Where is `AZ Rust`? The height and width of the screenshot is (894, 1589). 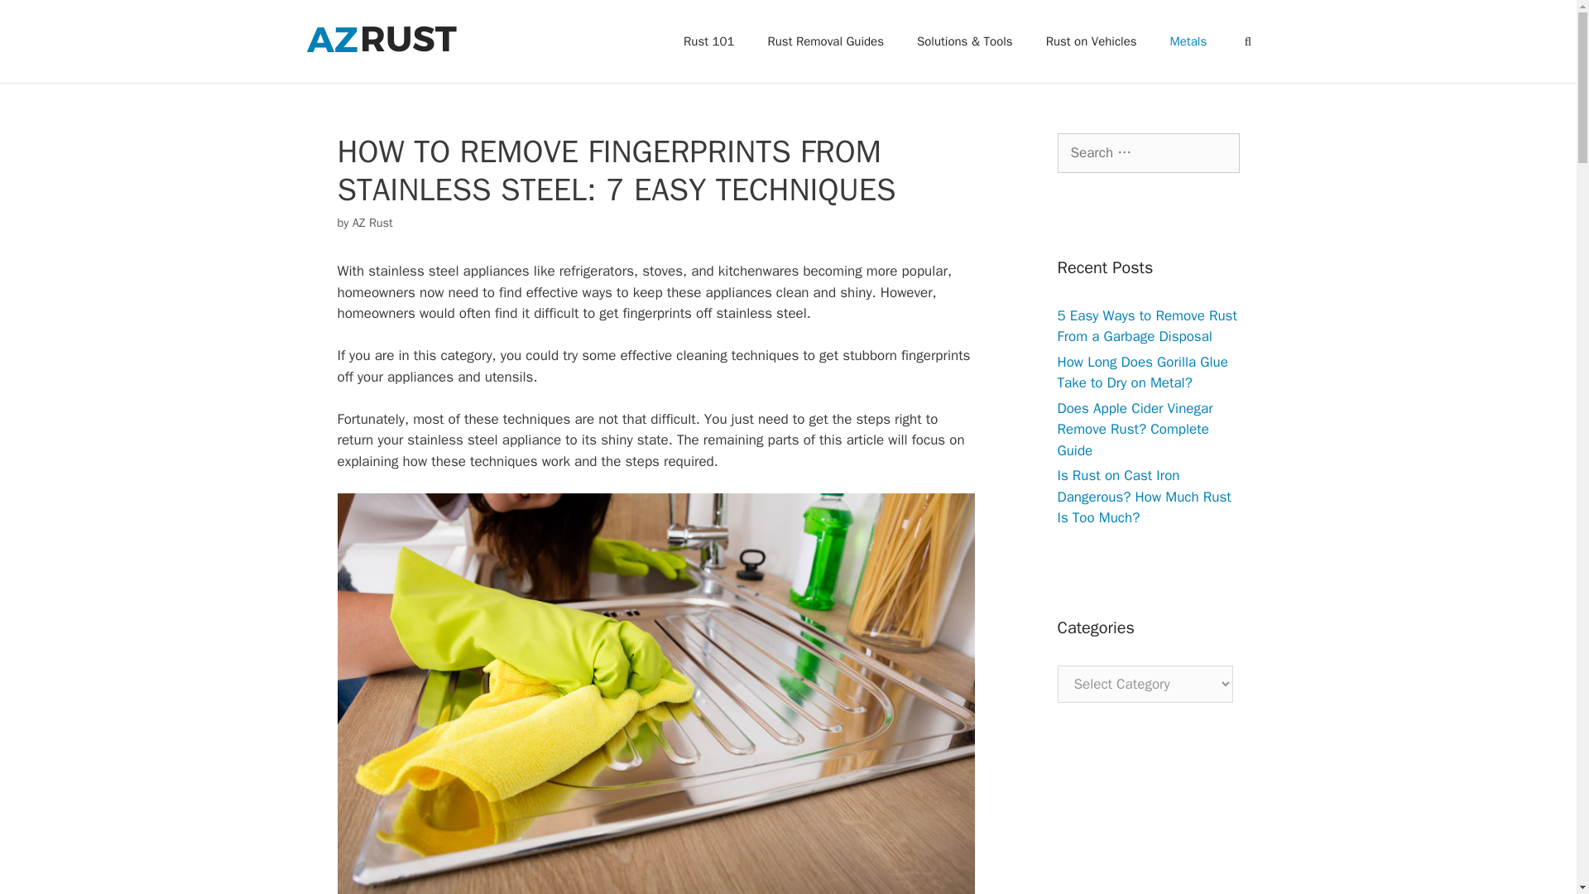 AZ Rust is located at coordinates (372, 222).